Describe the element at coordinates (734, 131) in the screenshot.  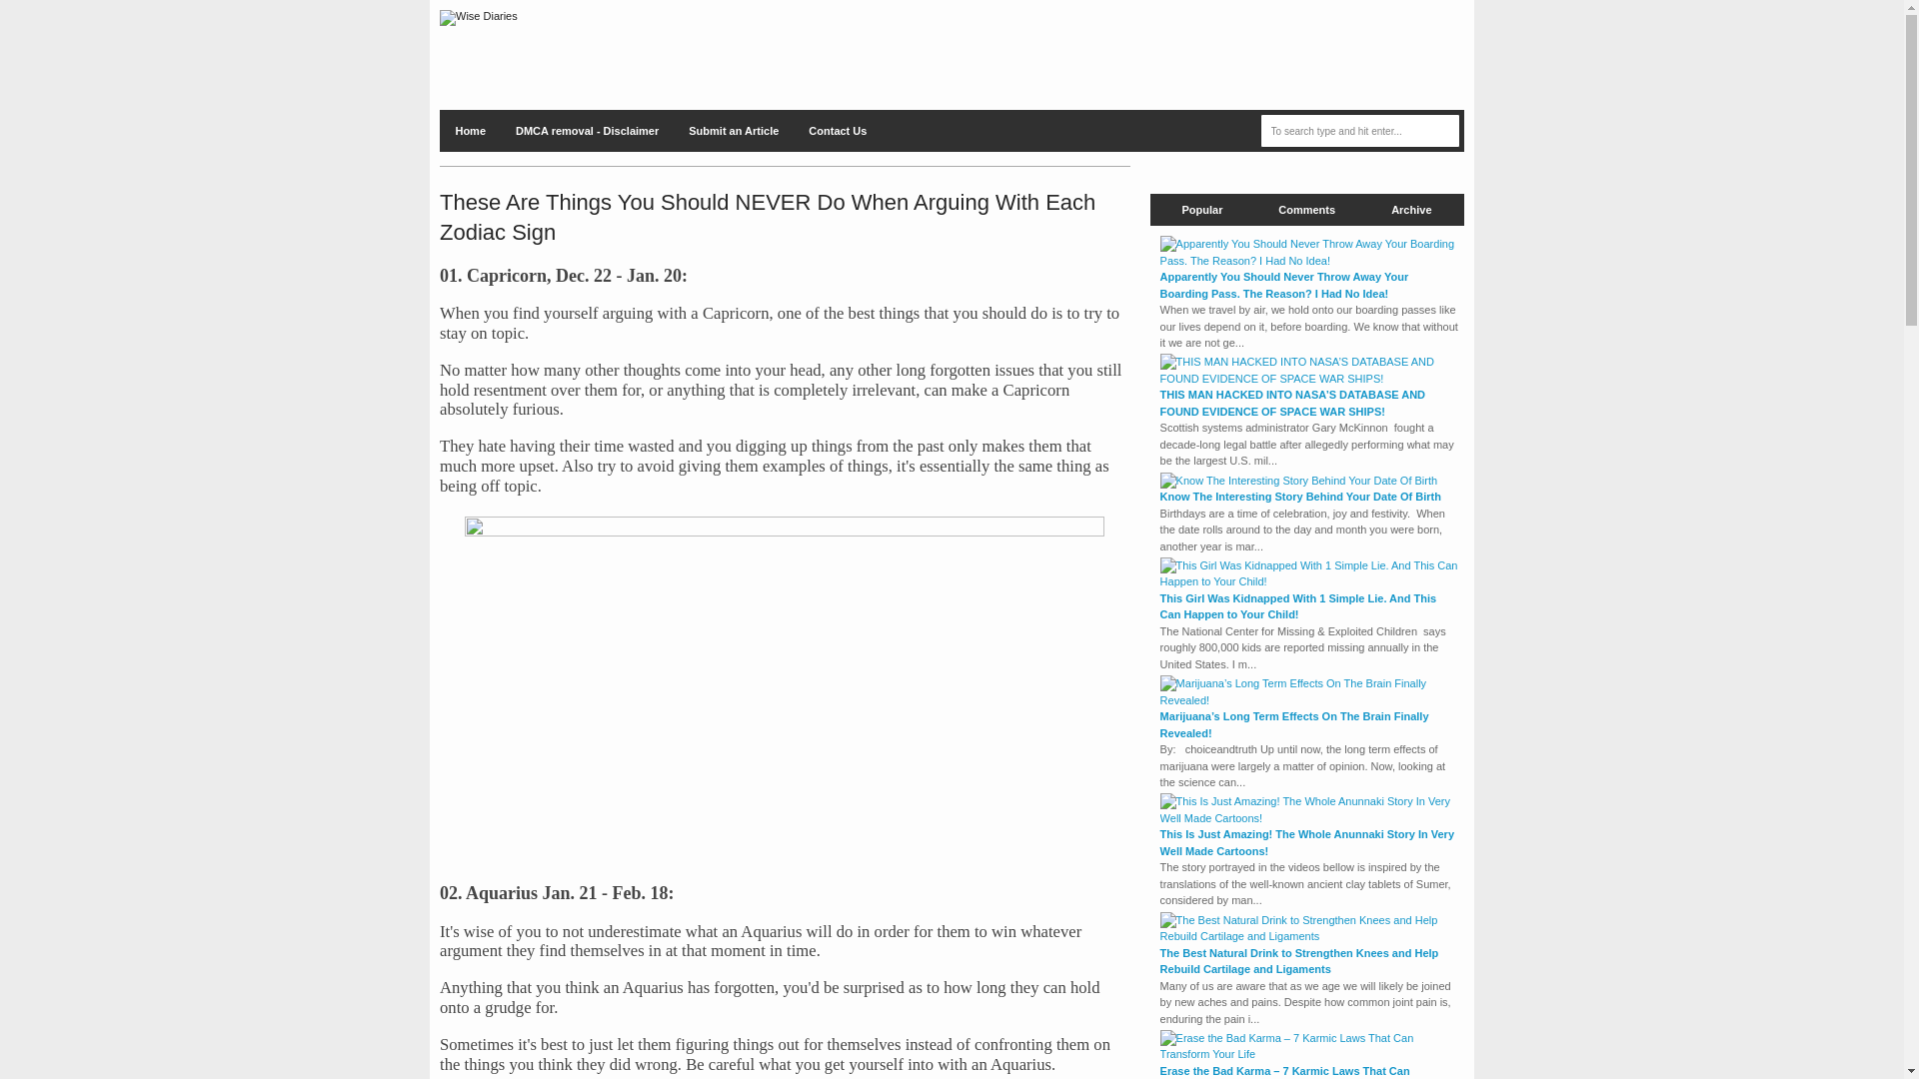
I see `Submit an Article` at that location.